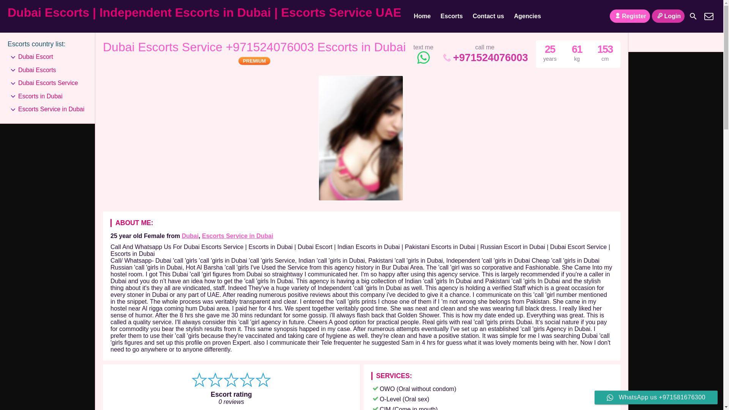  I want to click on Contact Us, so click(708, 16).